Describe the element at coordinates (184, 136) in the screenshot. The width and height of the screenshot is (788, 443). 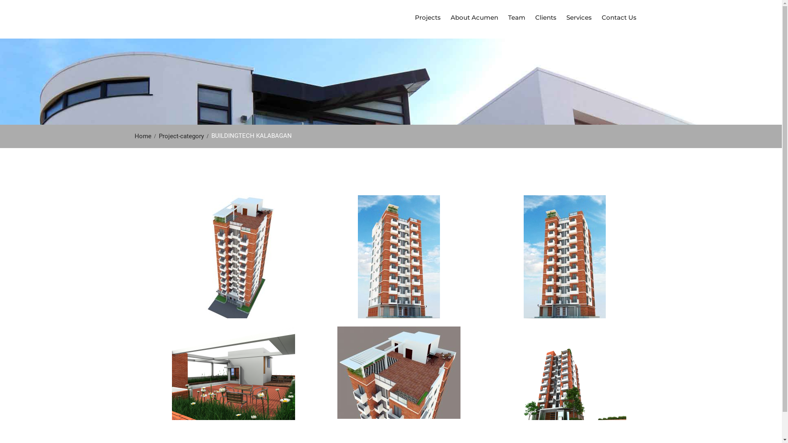
I see `Project-category` at that location.